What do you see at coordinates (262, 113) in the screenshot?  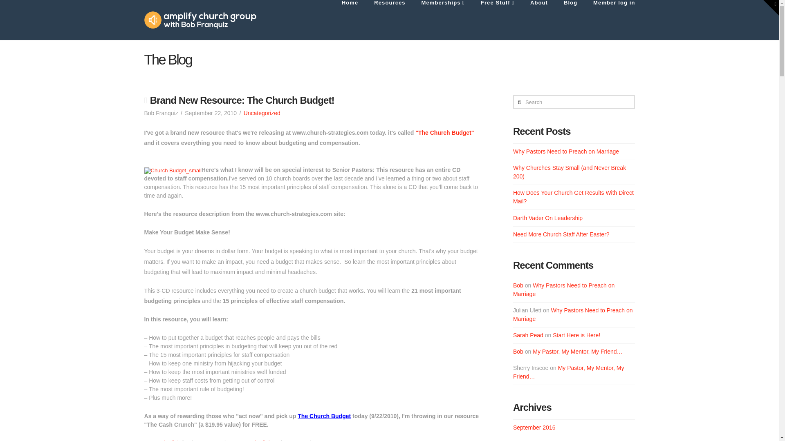 I see `Uncategorized` at bounding box center [262, 113].